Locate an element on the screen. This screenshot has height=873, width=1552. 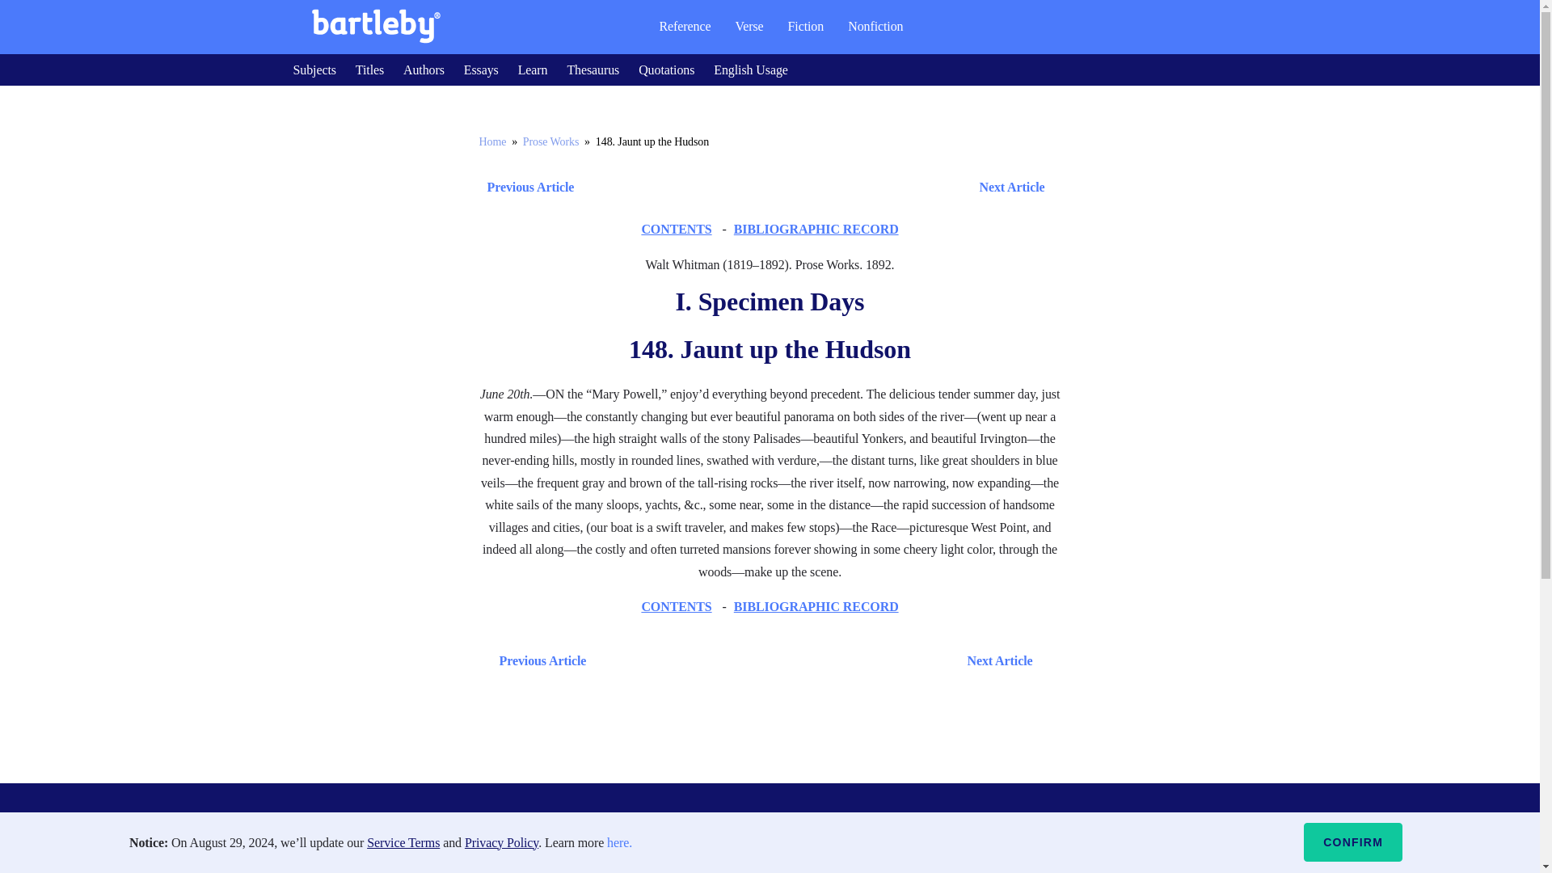
Quotations is located at coordinates (666, 70).